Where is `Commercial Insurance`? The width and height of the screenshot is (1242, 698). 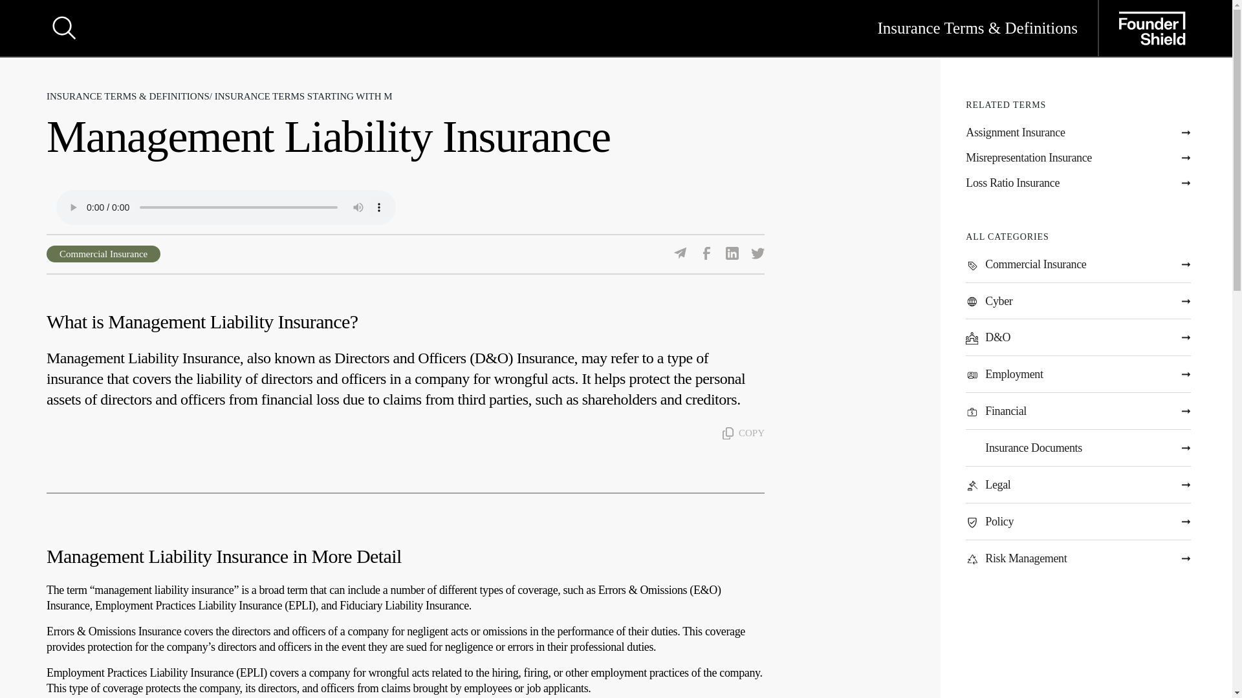 Commercial Insurance is located at coordinates (103, 254).